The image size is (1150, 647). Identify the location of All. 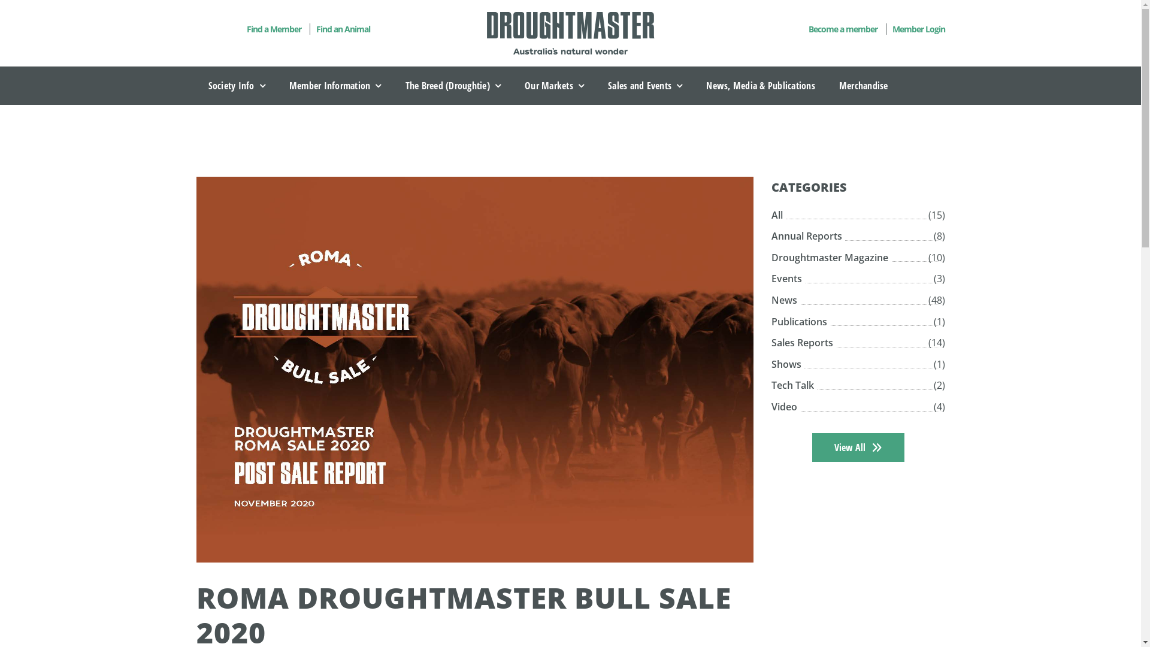
(779, 216).